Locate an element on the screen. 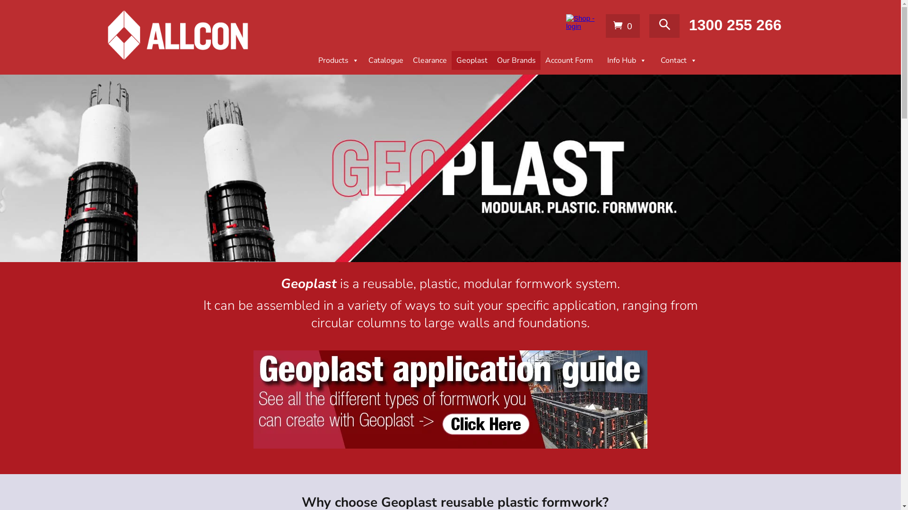 The image size is (908, 510). Clearance is located at coordinates (429, 60).